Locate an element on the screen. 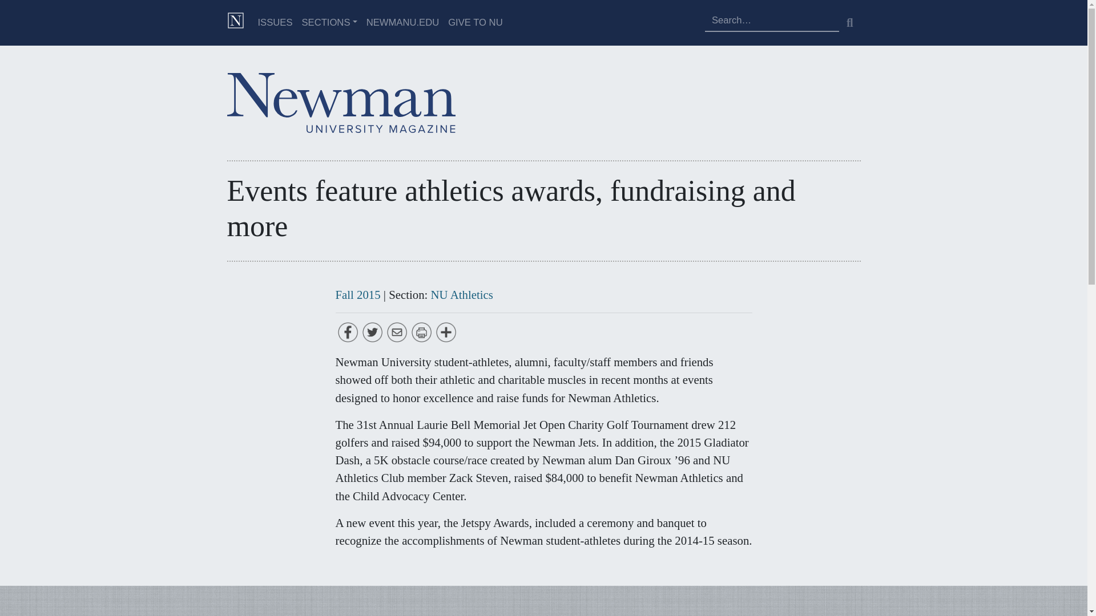  Fall 2015 is located at coordinates (357, 294).